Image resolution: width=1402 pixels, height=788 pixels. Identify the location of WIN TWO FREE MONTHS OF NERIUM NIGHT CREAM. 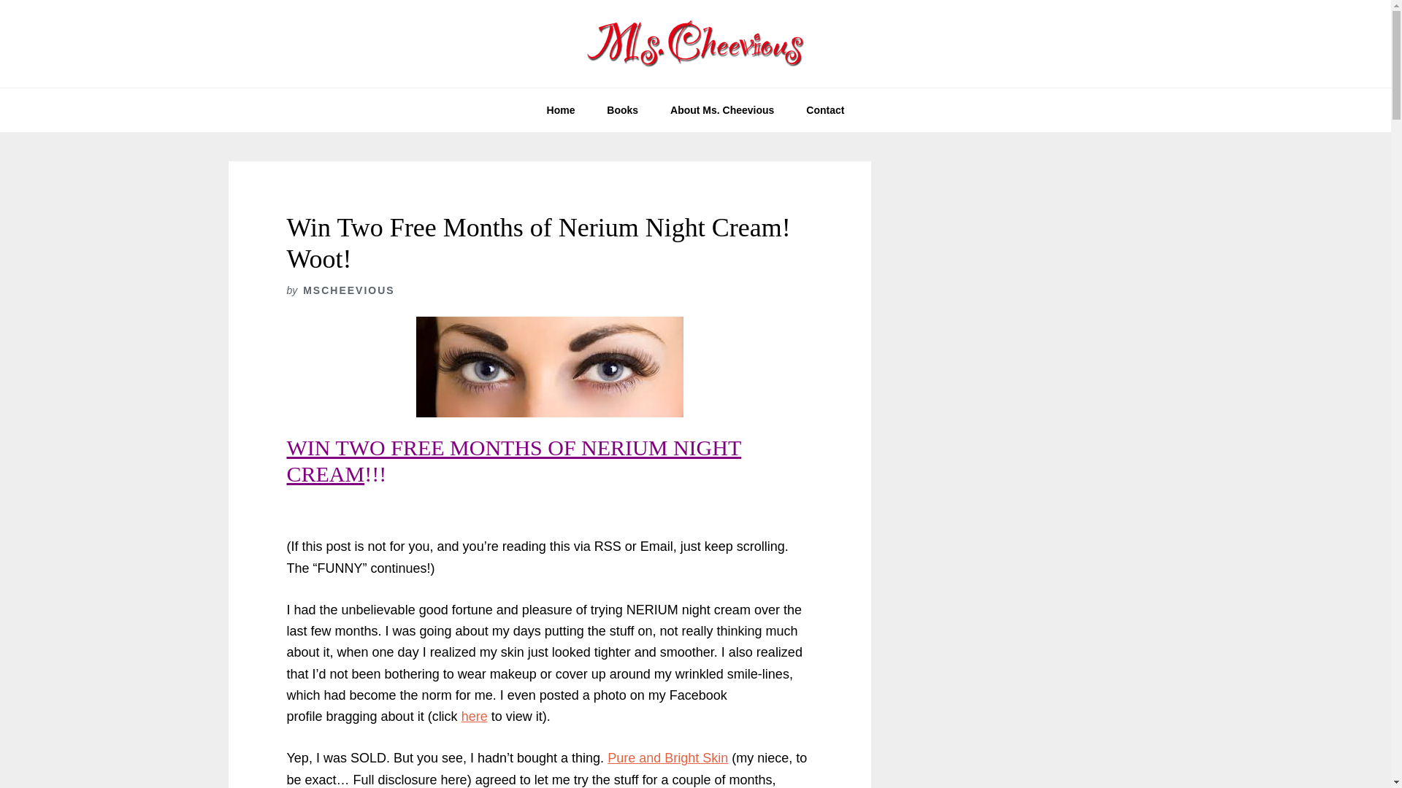
(513, 461).